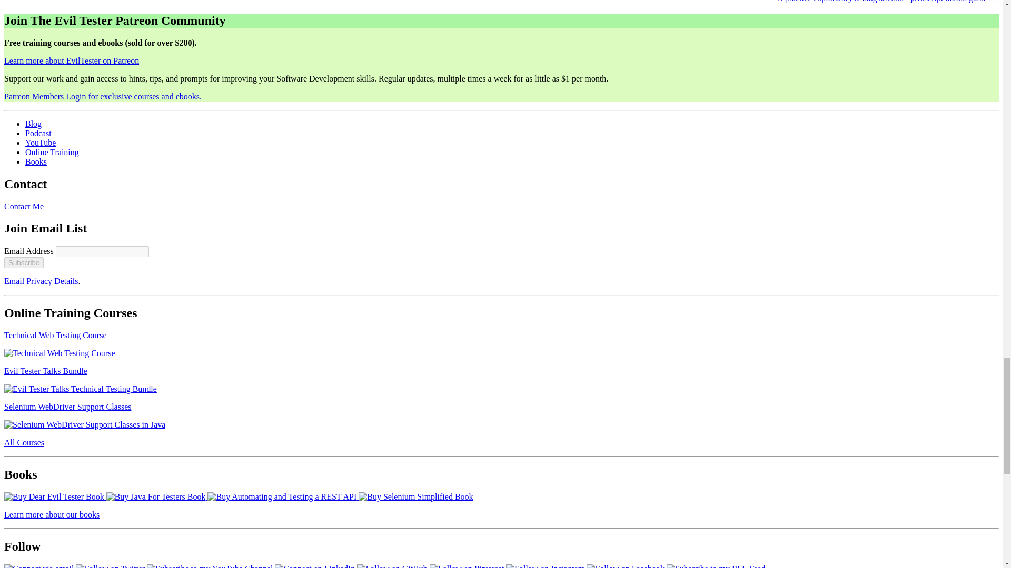 The image size is (1011, 568). I want to click on Dear Evil Tester, so click(55, 496).